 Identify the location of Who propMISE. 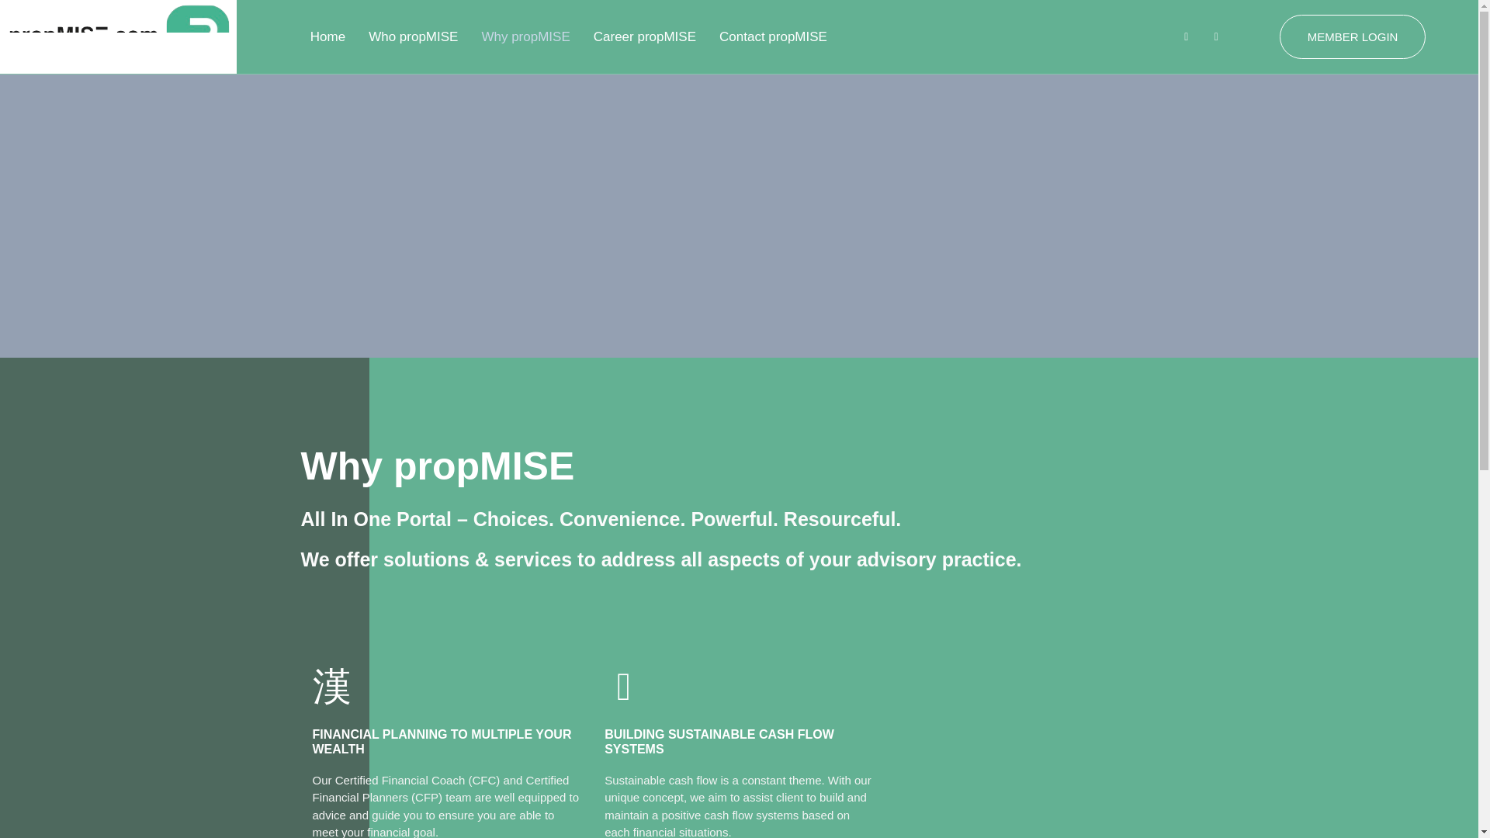
(413, 37).